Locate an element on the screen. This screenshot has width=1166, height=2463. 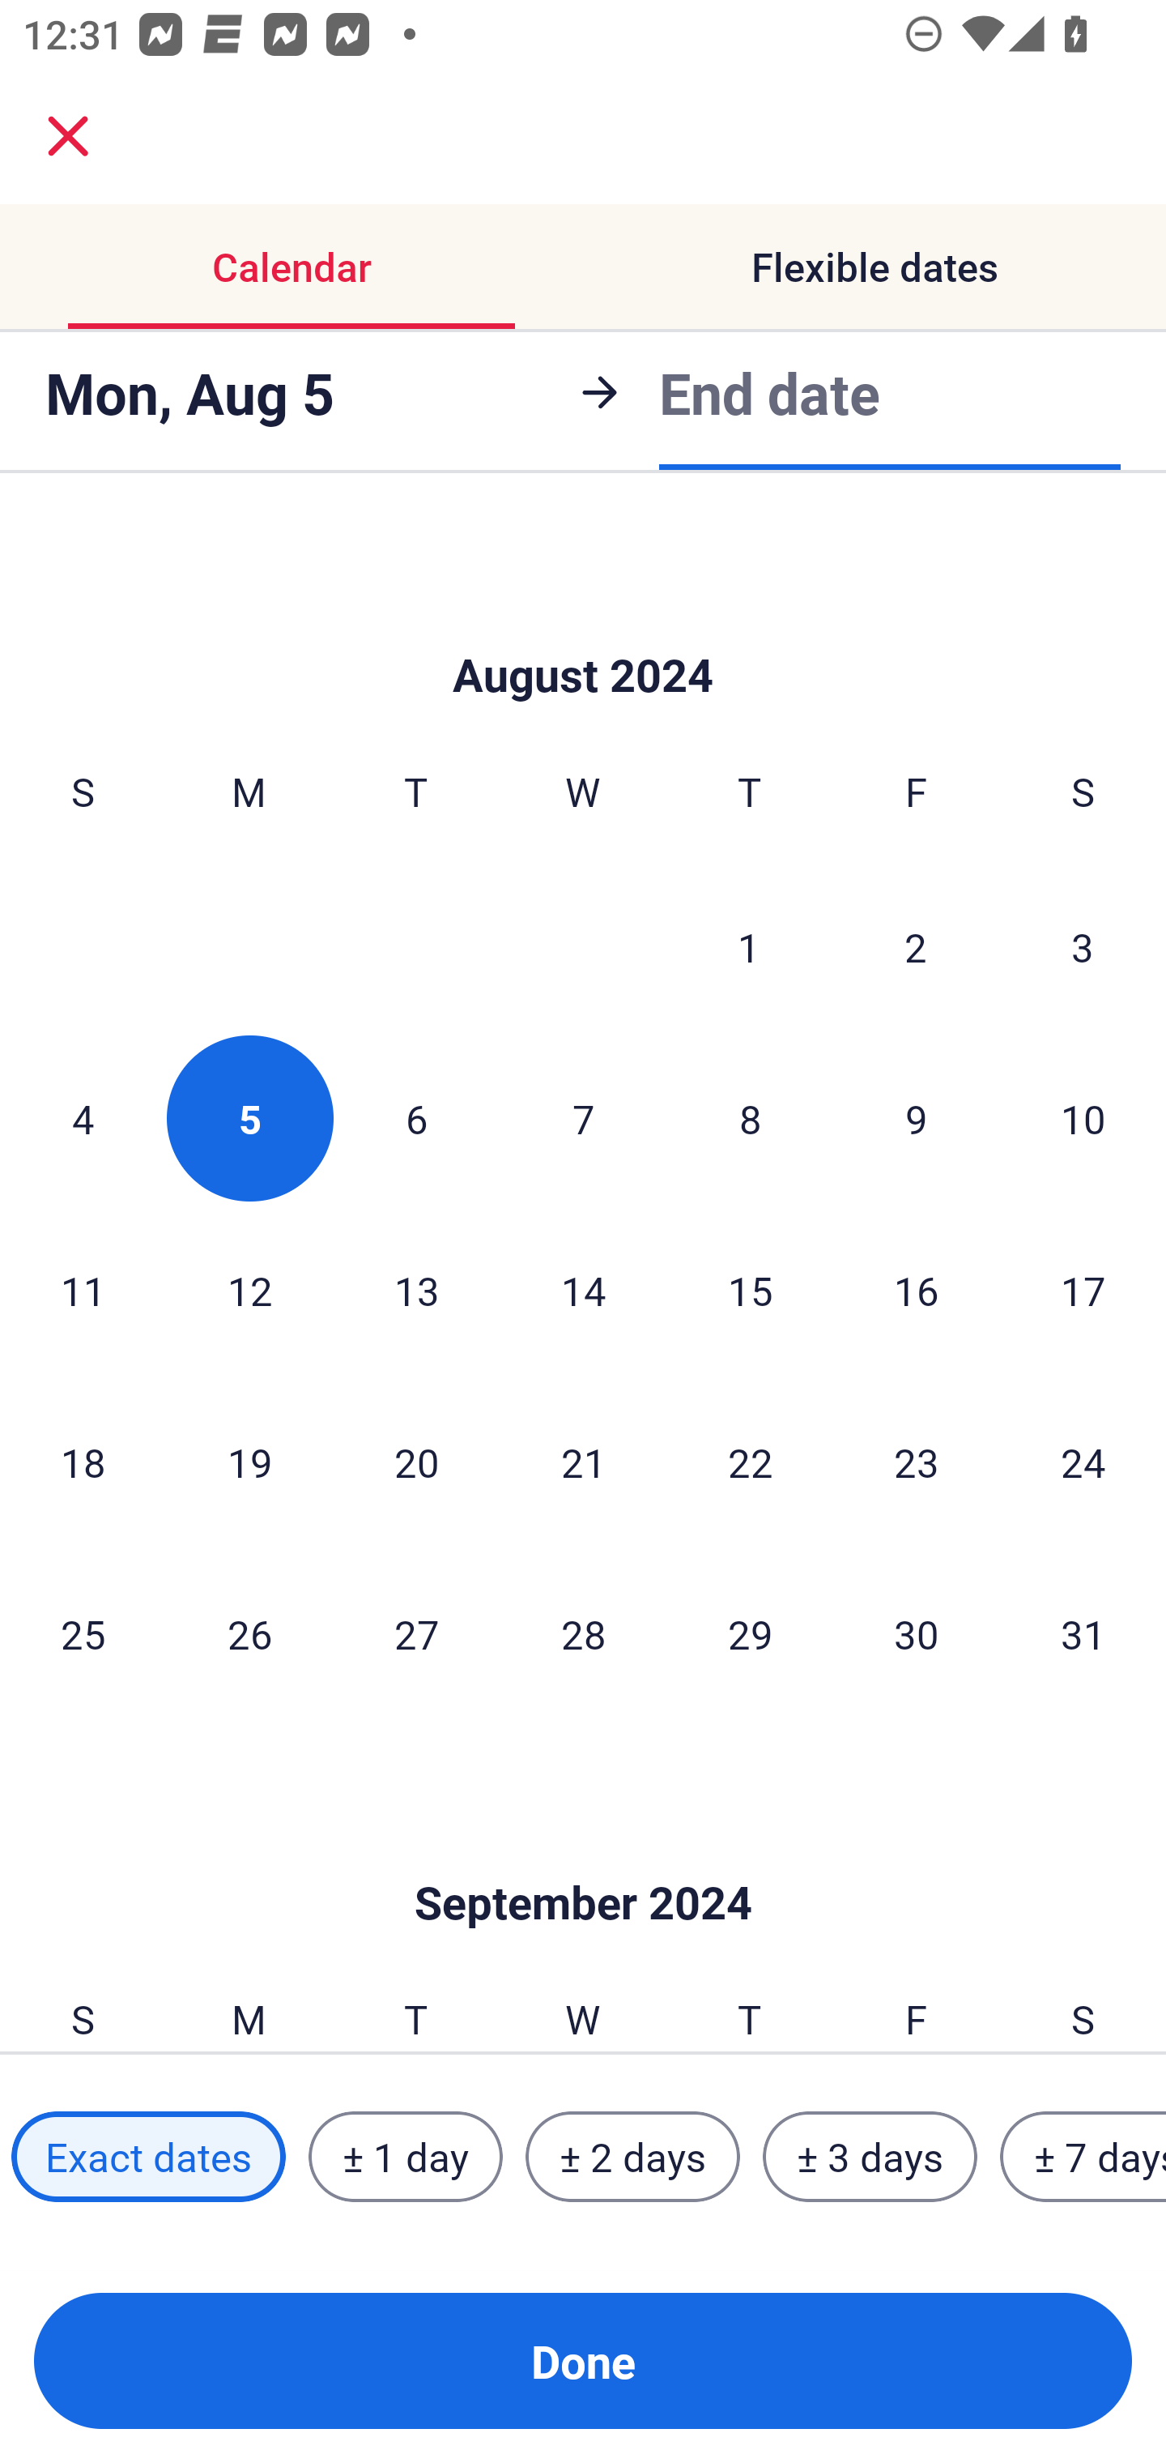
17 Saturday, August 17, 2024 is located at coordinates (1083, 1290).